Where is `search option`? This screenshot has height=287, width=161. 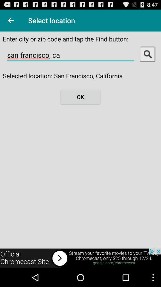
search option is located at coordinates (147, 54).